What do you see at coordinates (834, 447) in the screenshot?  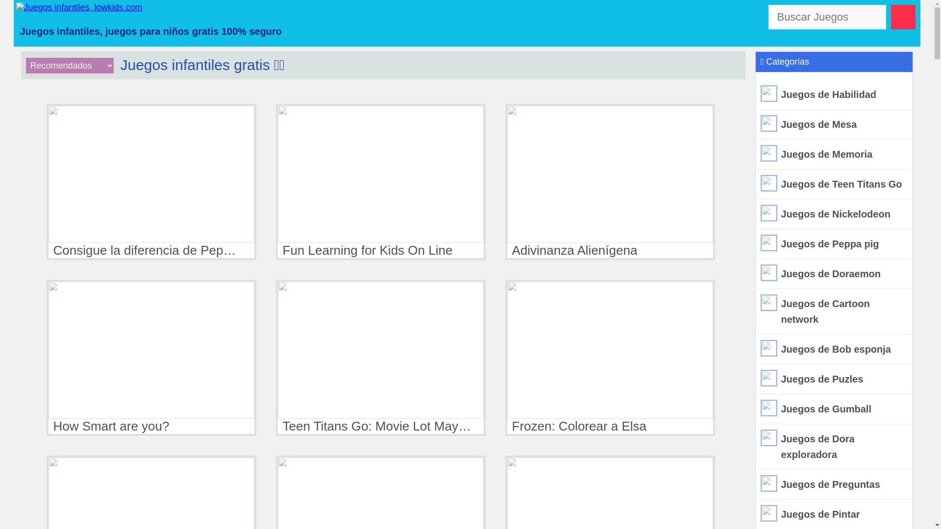 I see `Juegos infantiles de Dora exploradora gratis` at bounding box center [834, 447].